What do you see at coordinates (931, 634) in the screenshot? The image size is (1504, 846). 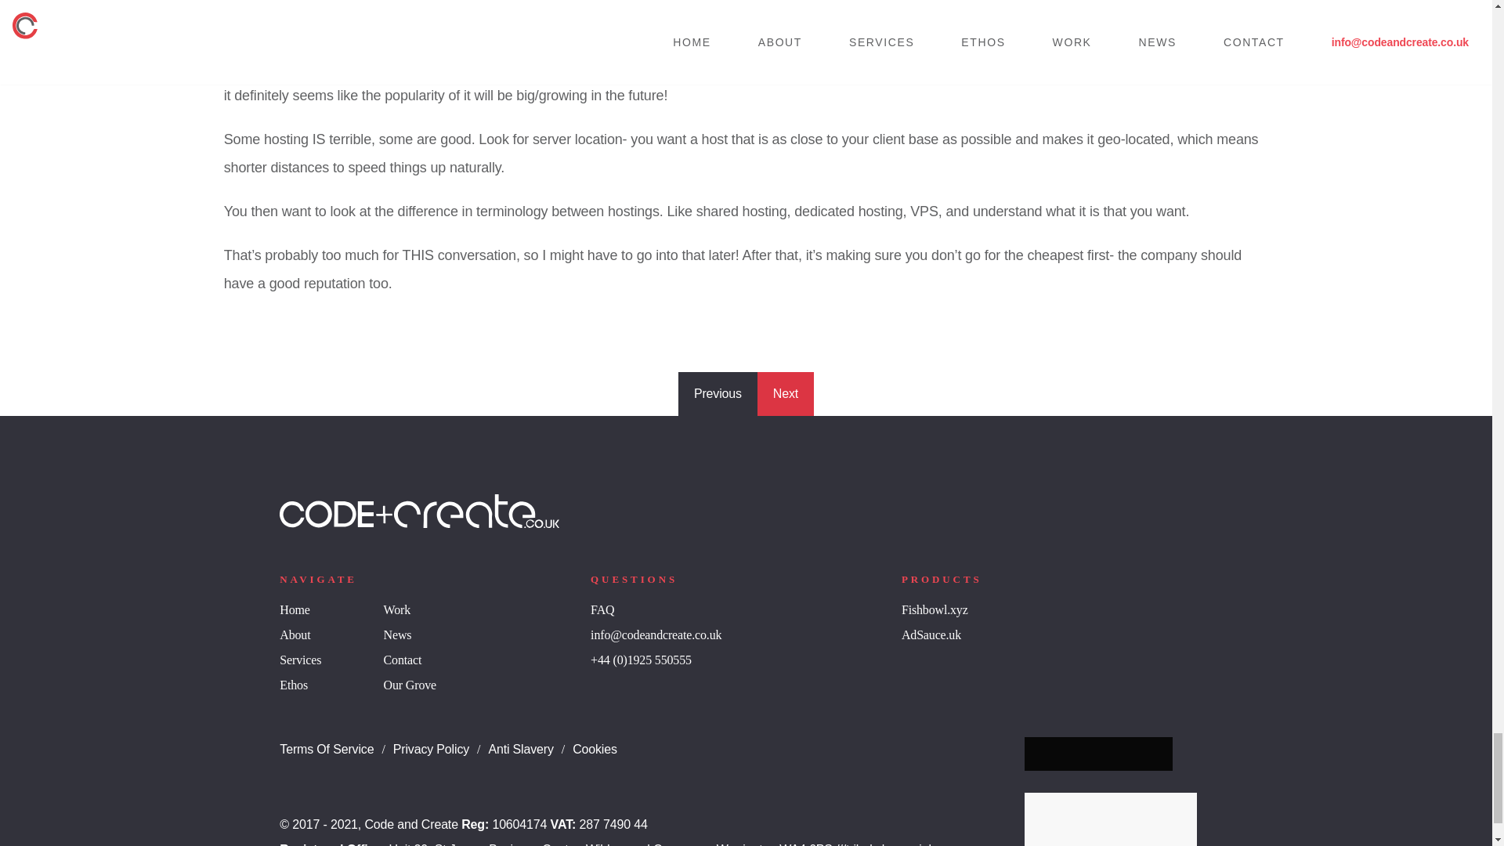 I see `AdSauce.uk` at bounding box center [931, 634].